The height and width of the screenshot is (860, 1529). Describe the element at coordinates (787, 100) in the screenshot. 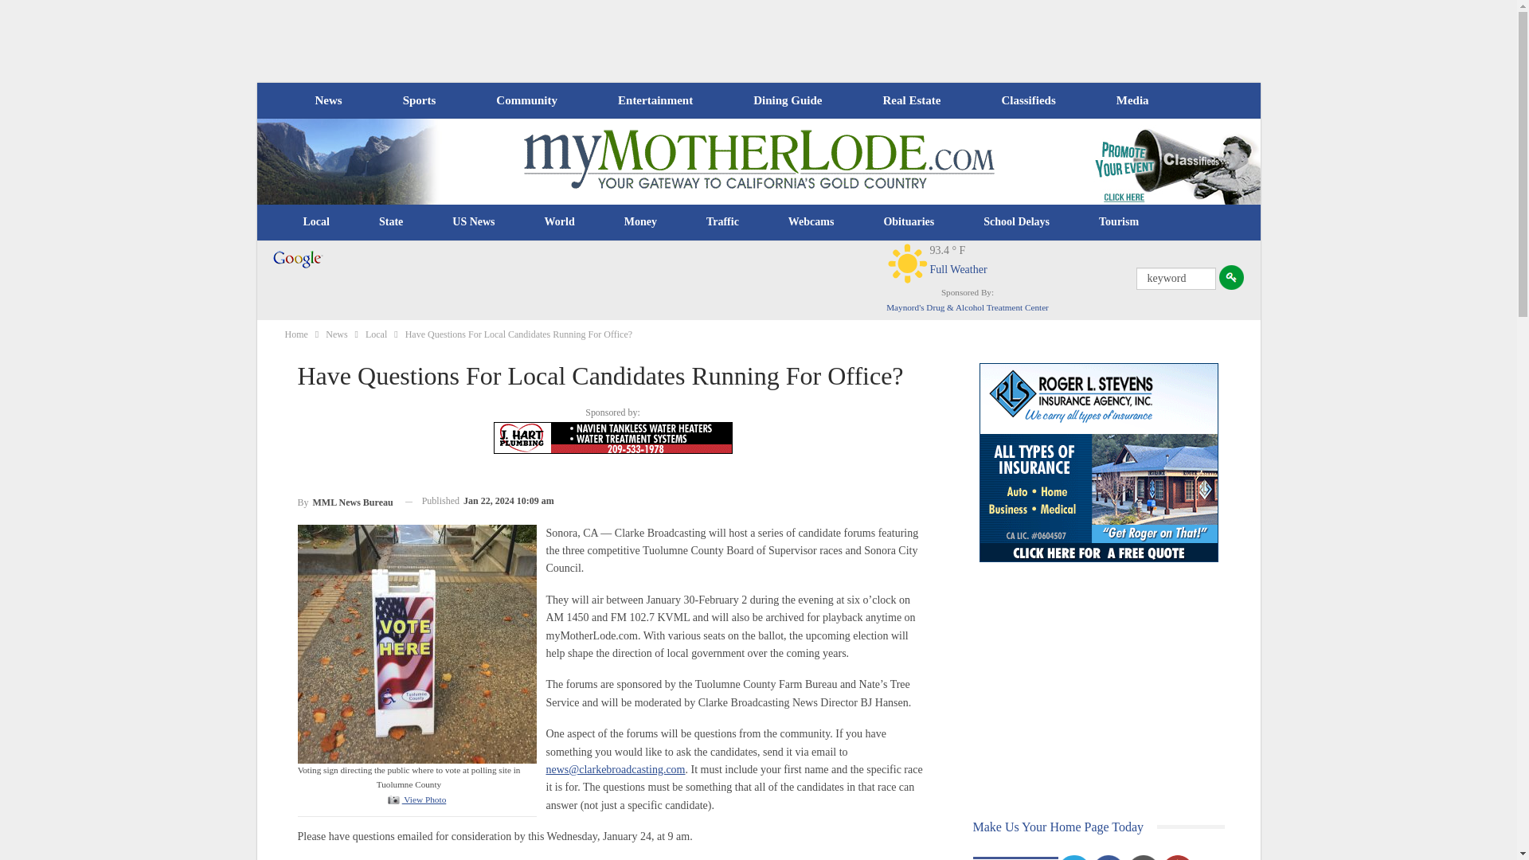

I see `Dining Guide` at that location.